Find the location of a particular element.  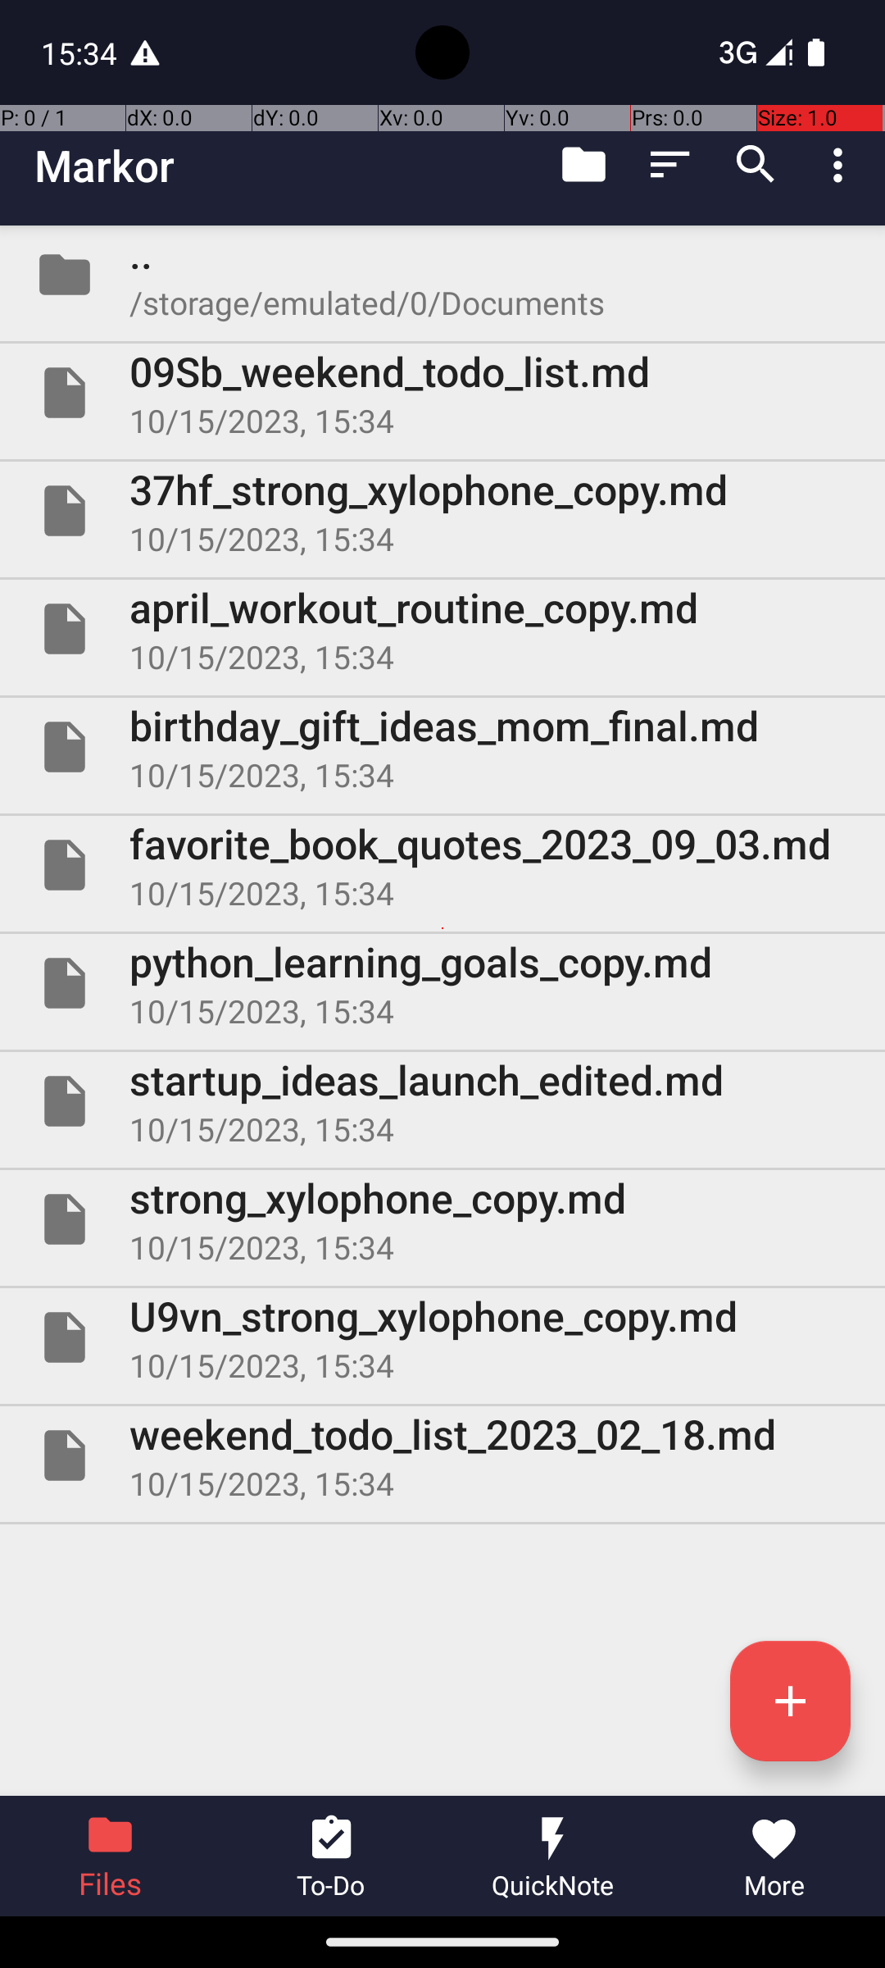

File april_workout_routine_copy.md  is located at coordinates (442, 628).